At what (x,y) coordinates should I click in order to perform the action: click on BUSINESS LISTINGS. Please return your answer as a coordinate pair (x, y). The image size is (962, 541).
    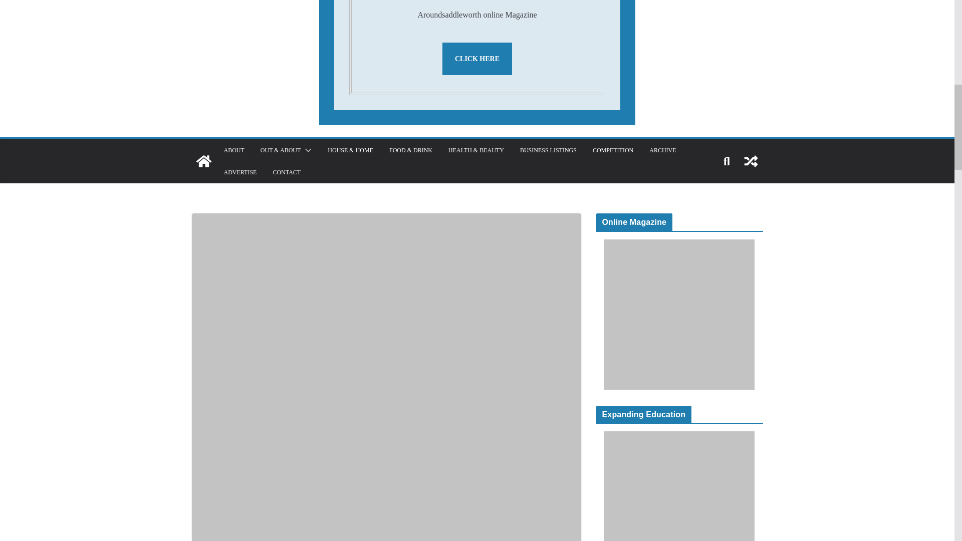
    Looking at the image, I should click on (548, 150).